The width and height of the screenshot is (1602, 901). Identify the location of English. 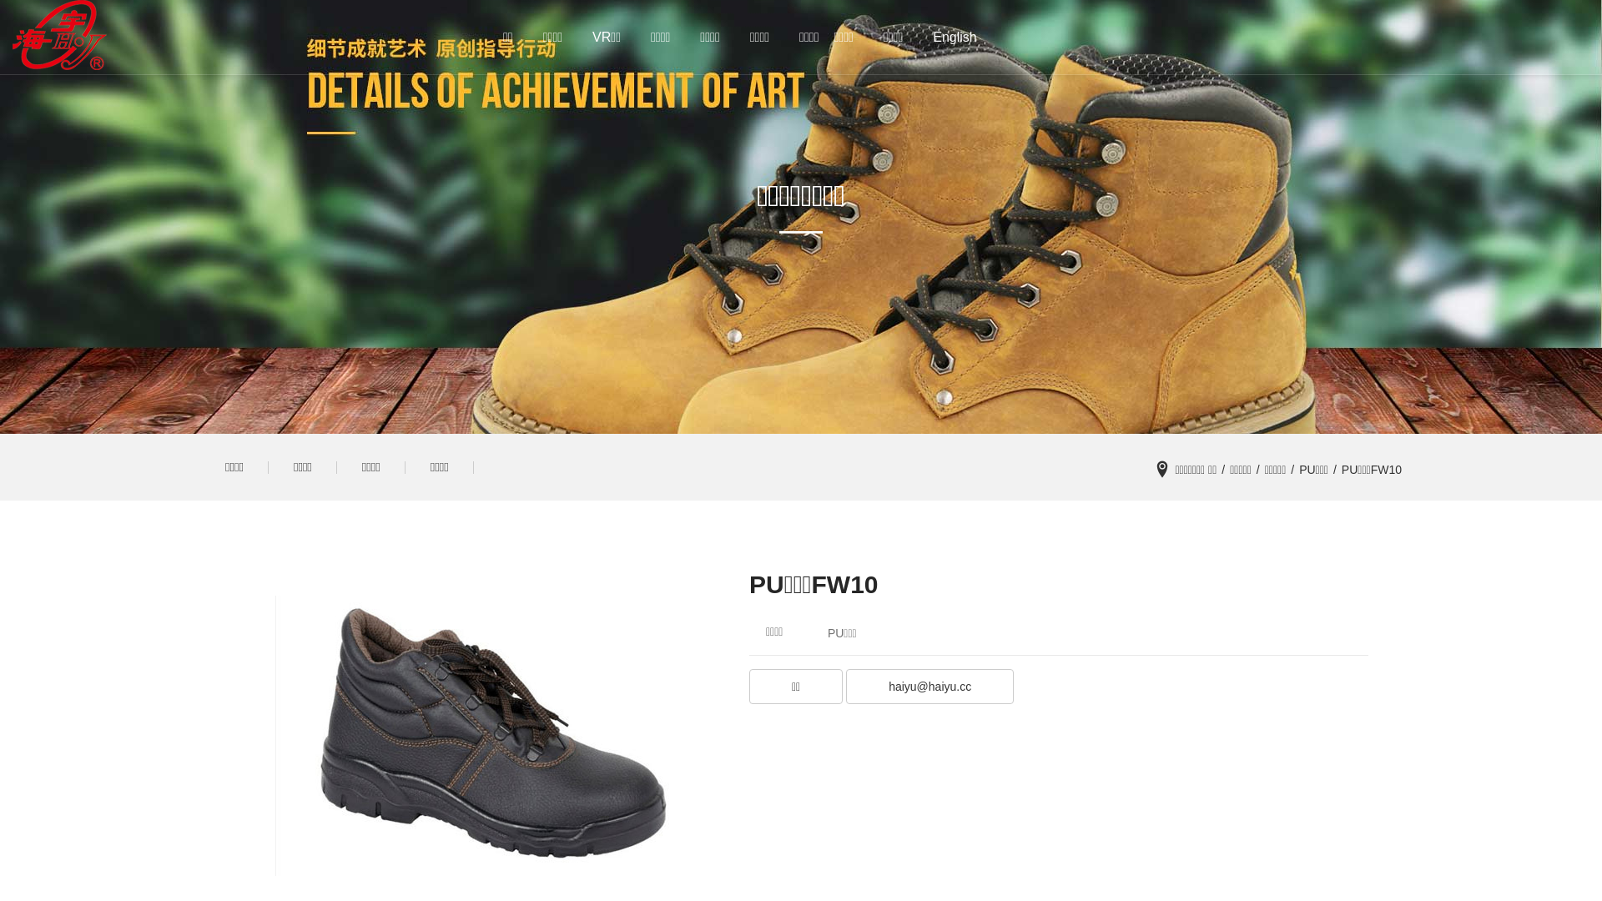
(955, 38).